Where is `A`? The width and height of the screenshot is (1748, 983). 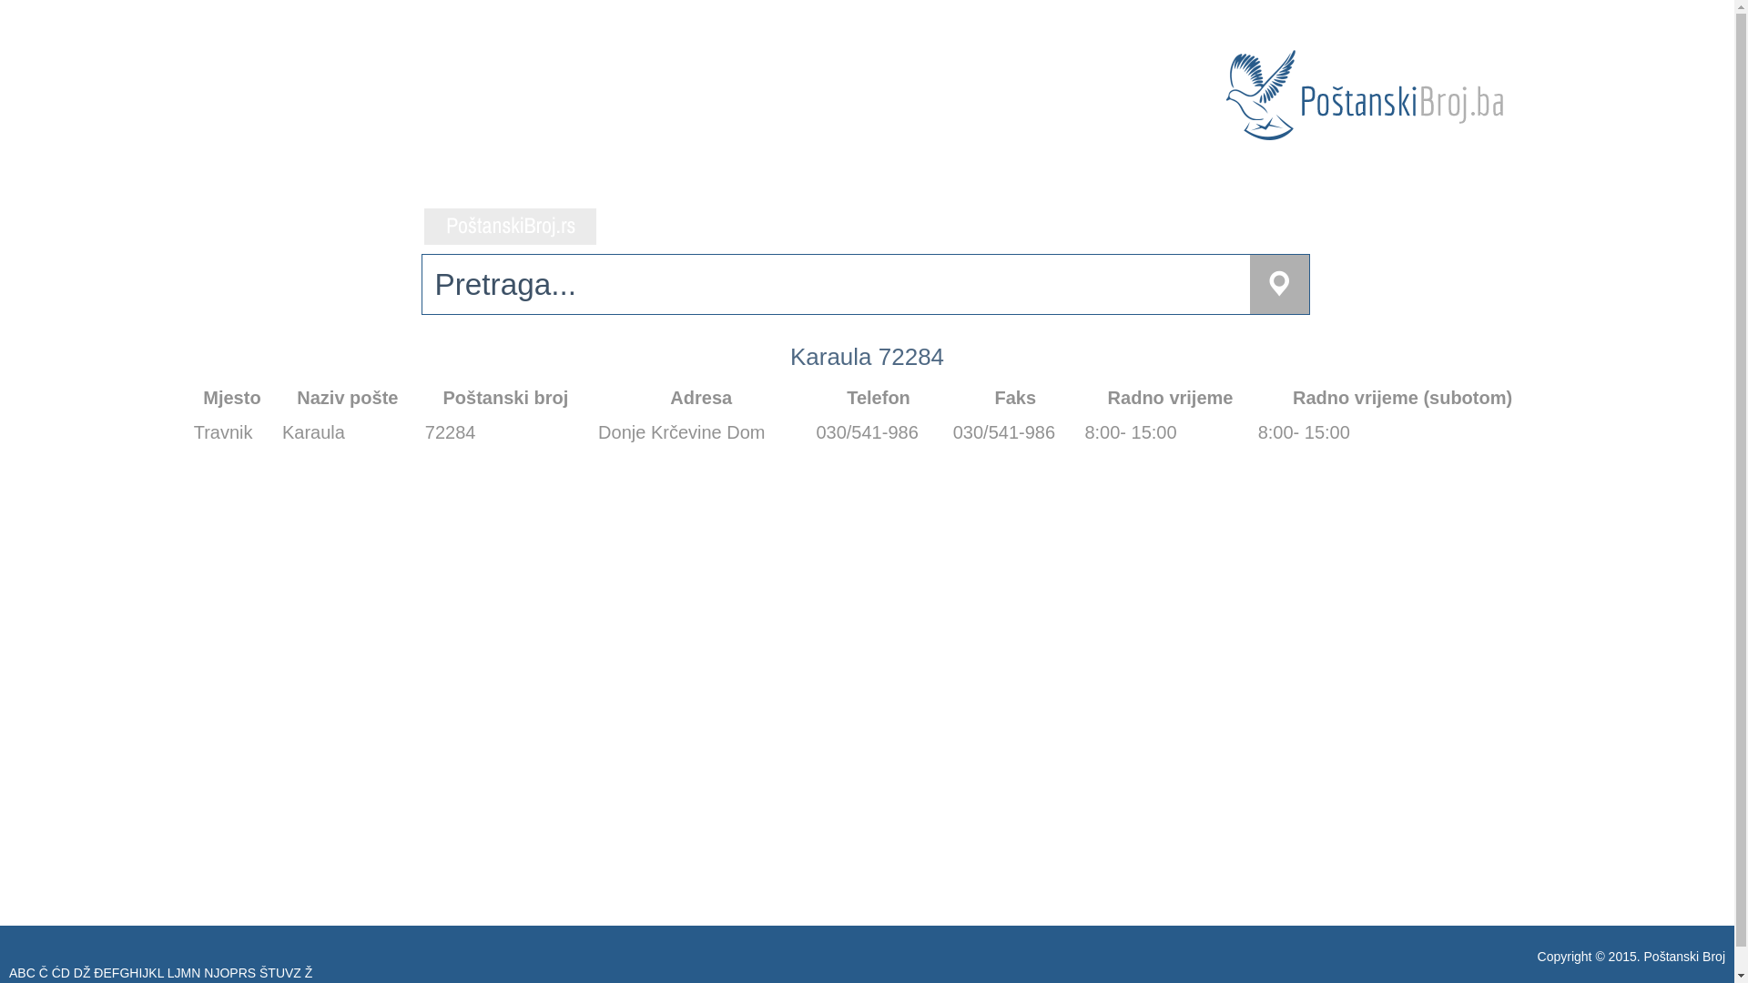 A is located at coordinates (13, 973).